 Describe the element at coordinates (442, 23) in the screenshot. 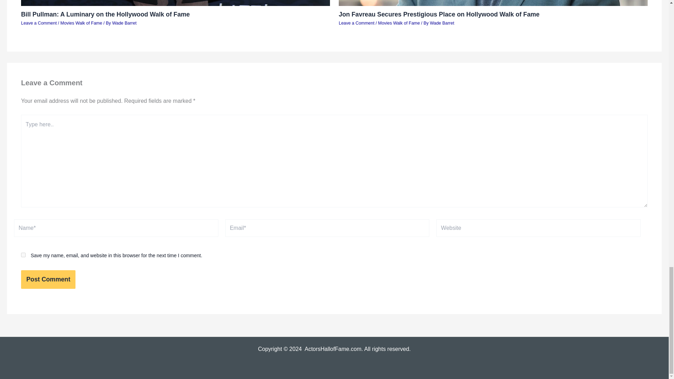

I see `Wade Barret` at that location.